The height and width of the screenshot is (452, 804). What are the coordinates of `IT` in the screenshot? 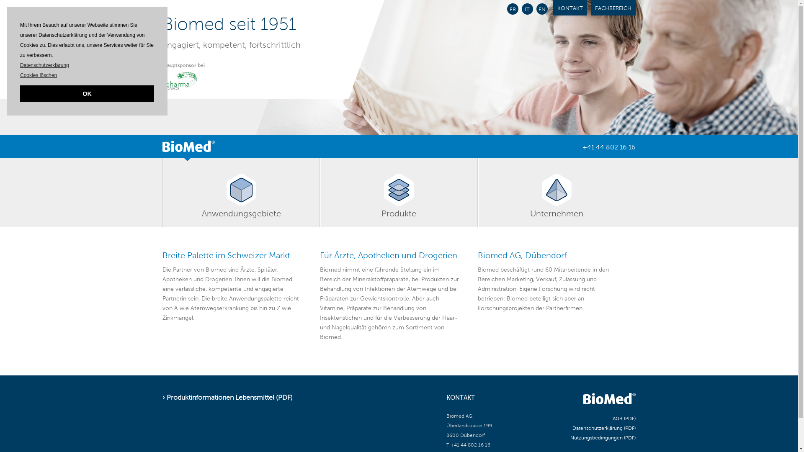 It's located at (528, 9).